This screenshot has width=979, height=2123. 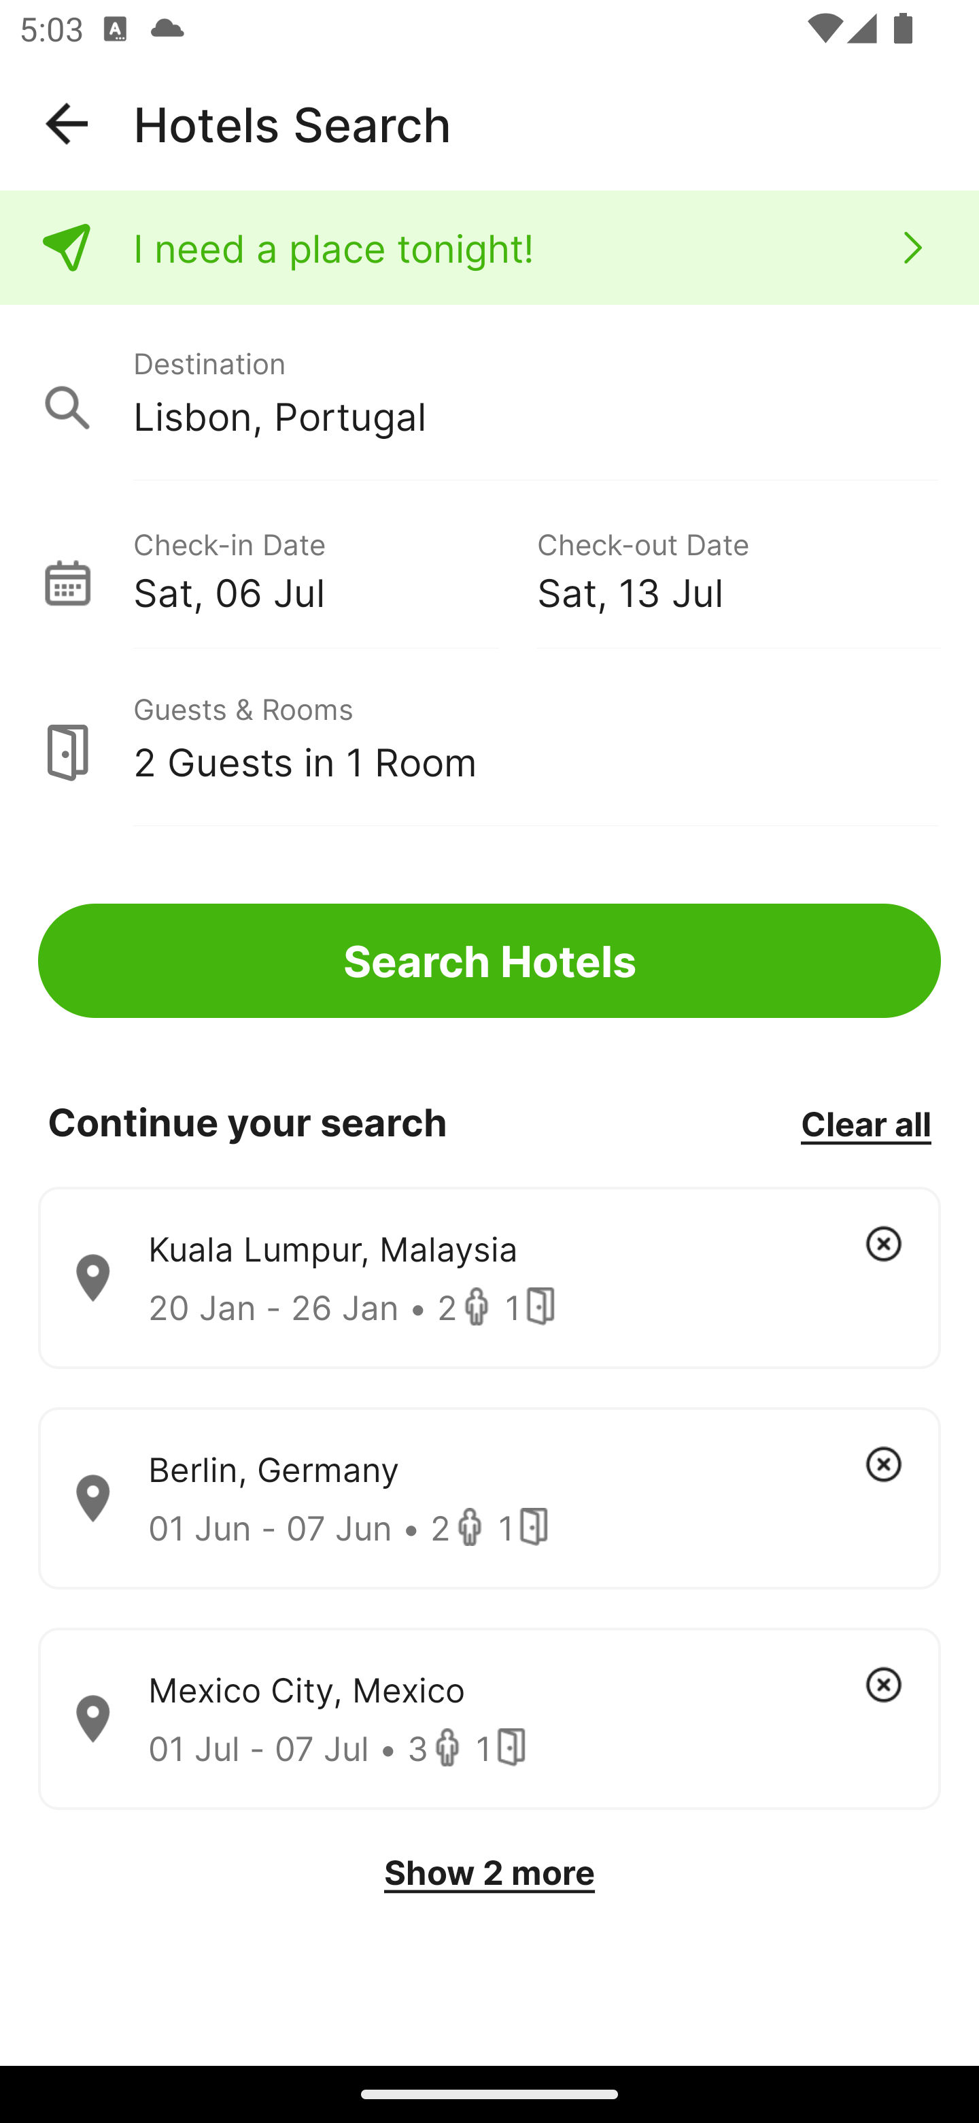 I want to click on Check-in Date Sat, 06 Jul, so click(x=334, y=567).